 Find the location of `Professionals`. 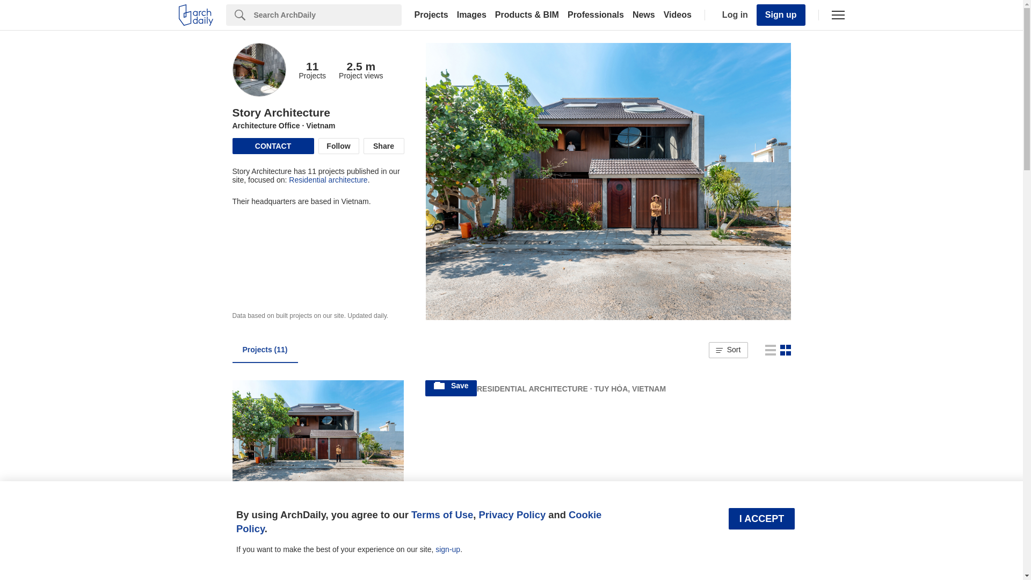

Professionals is located at coordinates (595, 15).